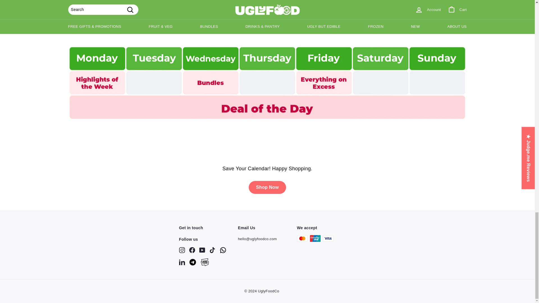 Image resolution: width=539 pixels, height=303 pixels. What do you see at coordinates (202, 250) in the screenshot?
I see `UglyFoodCo on YouTube` at bounding box center [202, 250].